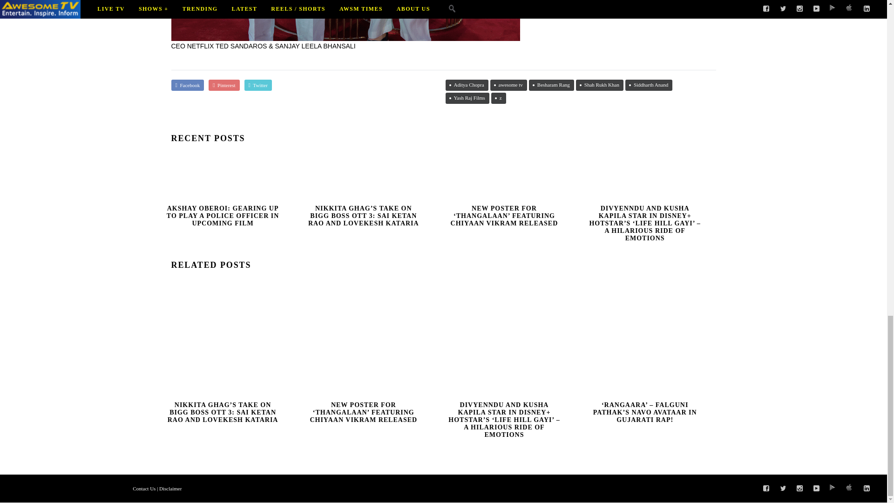  Describe the element at coordinates (817, 488) in the screenshot. I see `Youtube` at that location.